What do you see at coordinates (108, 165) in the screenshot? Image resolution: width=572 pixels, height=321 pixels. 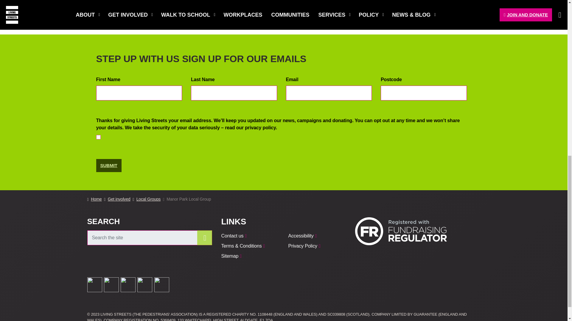 I see `Submit` at bounding box center [108, 165].